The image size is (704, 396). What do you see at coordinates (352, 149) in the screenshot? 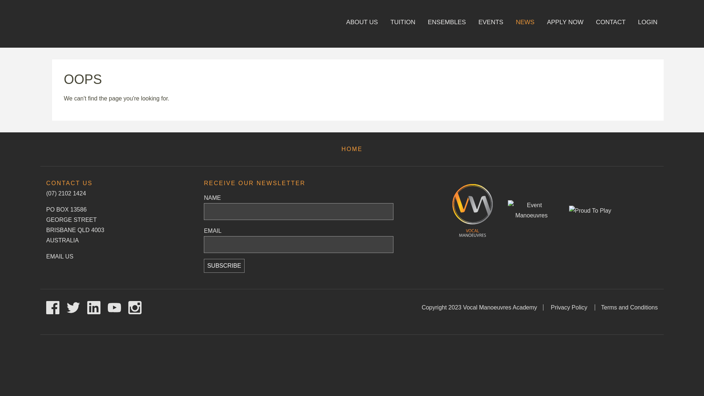
I see `HOME` at bounding box center [352, 149].